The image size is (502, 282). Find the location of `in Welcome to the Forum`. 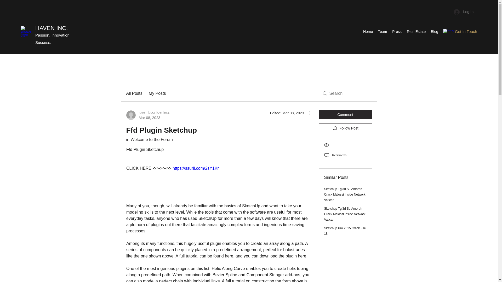

in Welcome to the Forum is located at coordinates (51, 28).